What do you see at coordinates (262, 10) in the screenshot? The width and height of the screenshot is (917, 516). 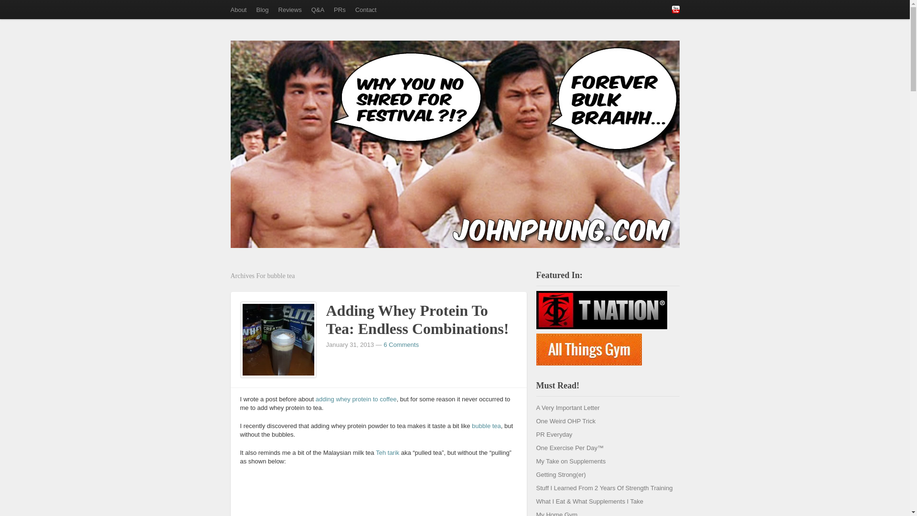 I see `Blog` at bounding box center [262, 10].